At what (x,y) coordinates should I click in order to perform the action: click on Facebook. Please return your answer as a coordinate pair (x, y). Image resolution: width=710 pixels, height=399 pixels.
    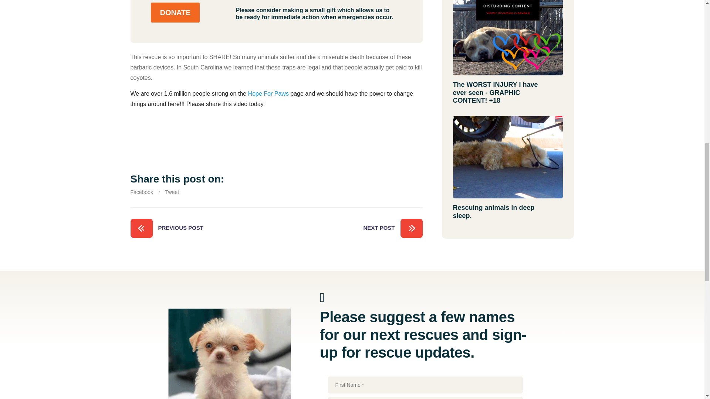
    Looking at the image, I should click on (141, 192).